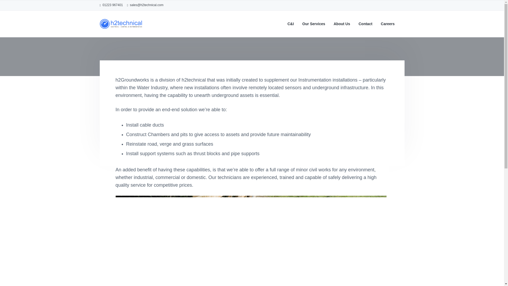 This screenshot has width=508, height=286. Describe the element at coordinates (387, 24) in the screenshot. I see `Careers` at that location.